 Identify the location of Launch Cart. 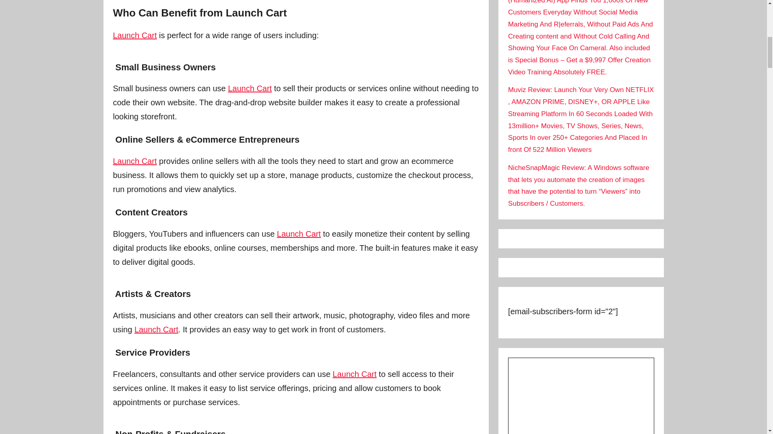
(354, 374).